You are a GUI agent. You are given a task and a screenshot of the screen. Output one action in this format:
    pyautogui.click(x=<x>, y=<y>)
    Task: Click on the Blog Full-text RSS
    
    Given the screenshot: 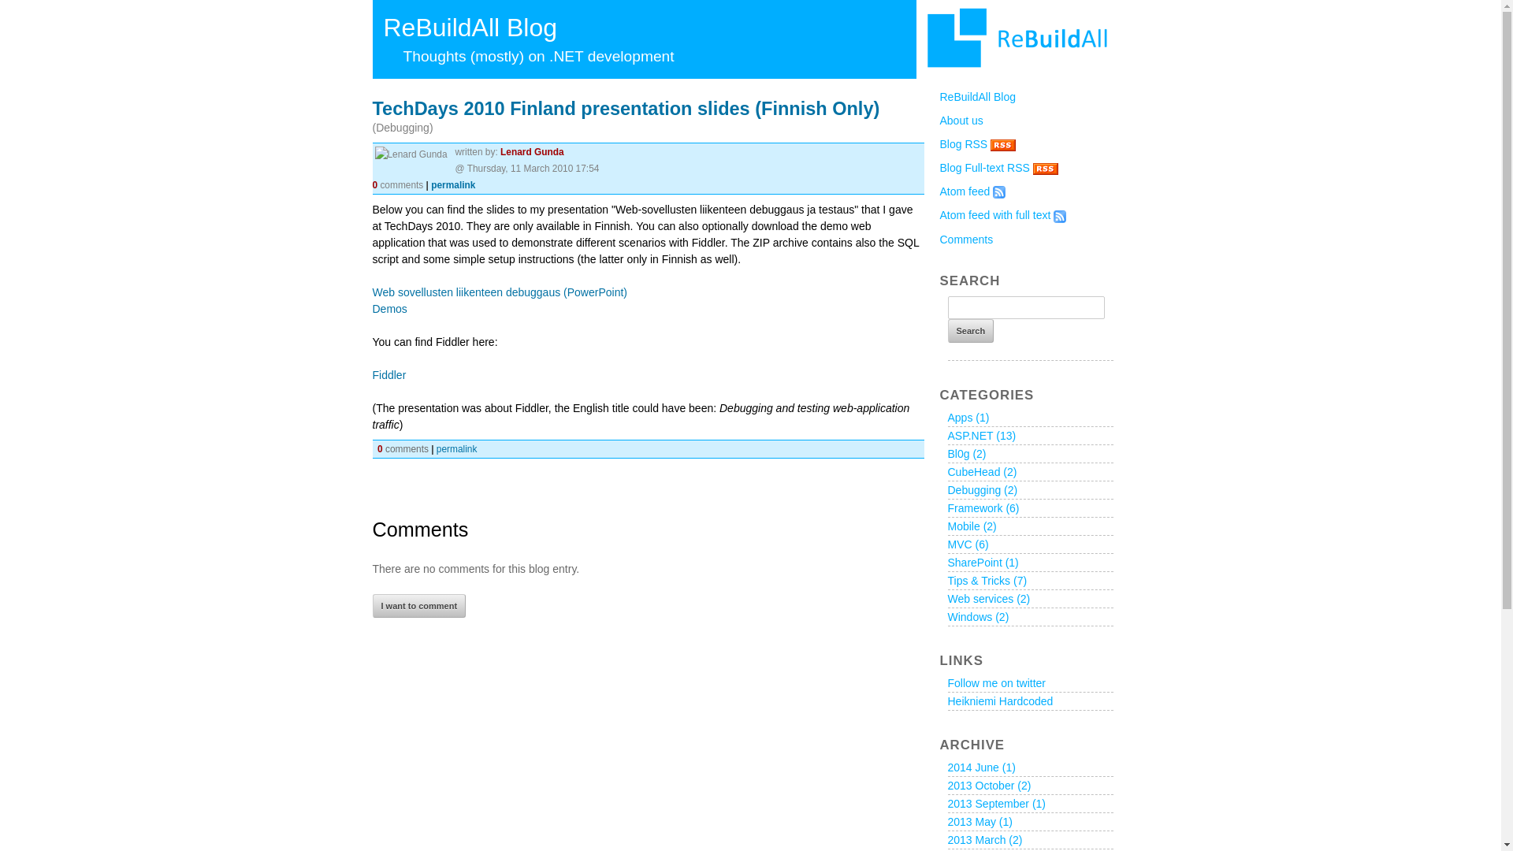 What is the action you would take?
    pyautogui.click(x=983, y=168)
    